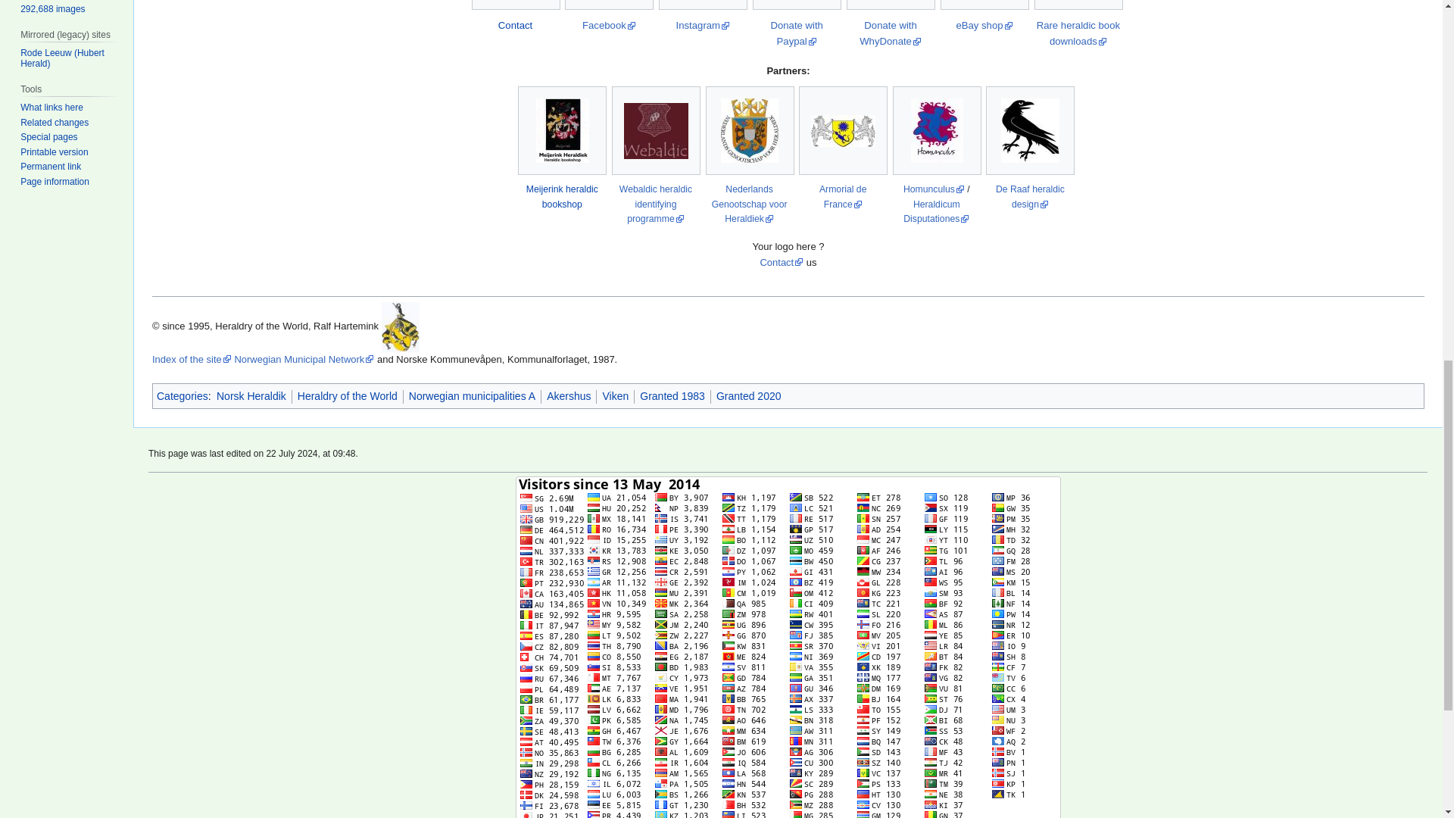 This screenshot has height=818, width=1454. Describe the element at coordinates (655, 204) in the screenshot. I see `Webaldic heraldic identifying programme` at that location.